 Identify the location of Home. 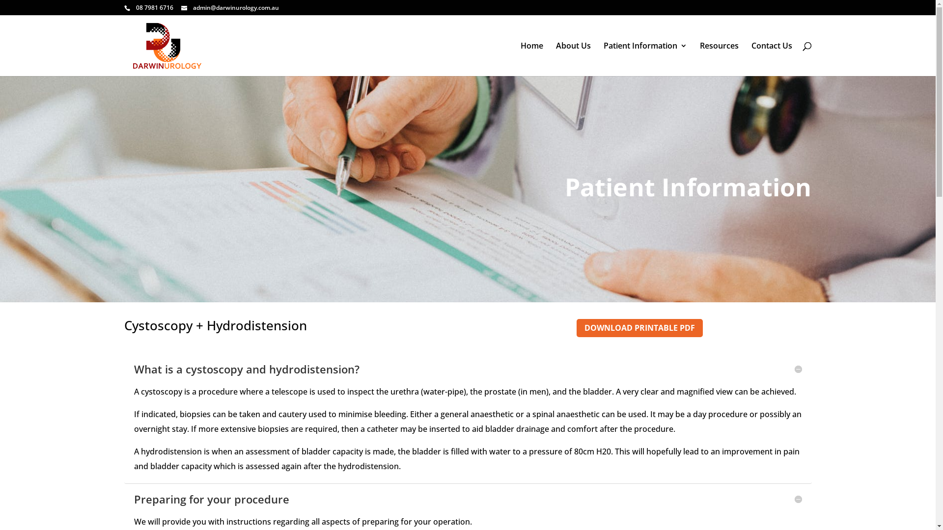
(532, 57).